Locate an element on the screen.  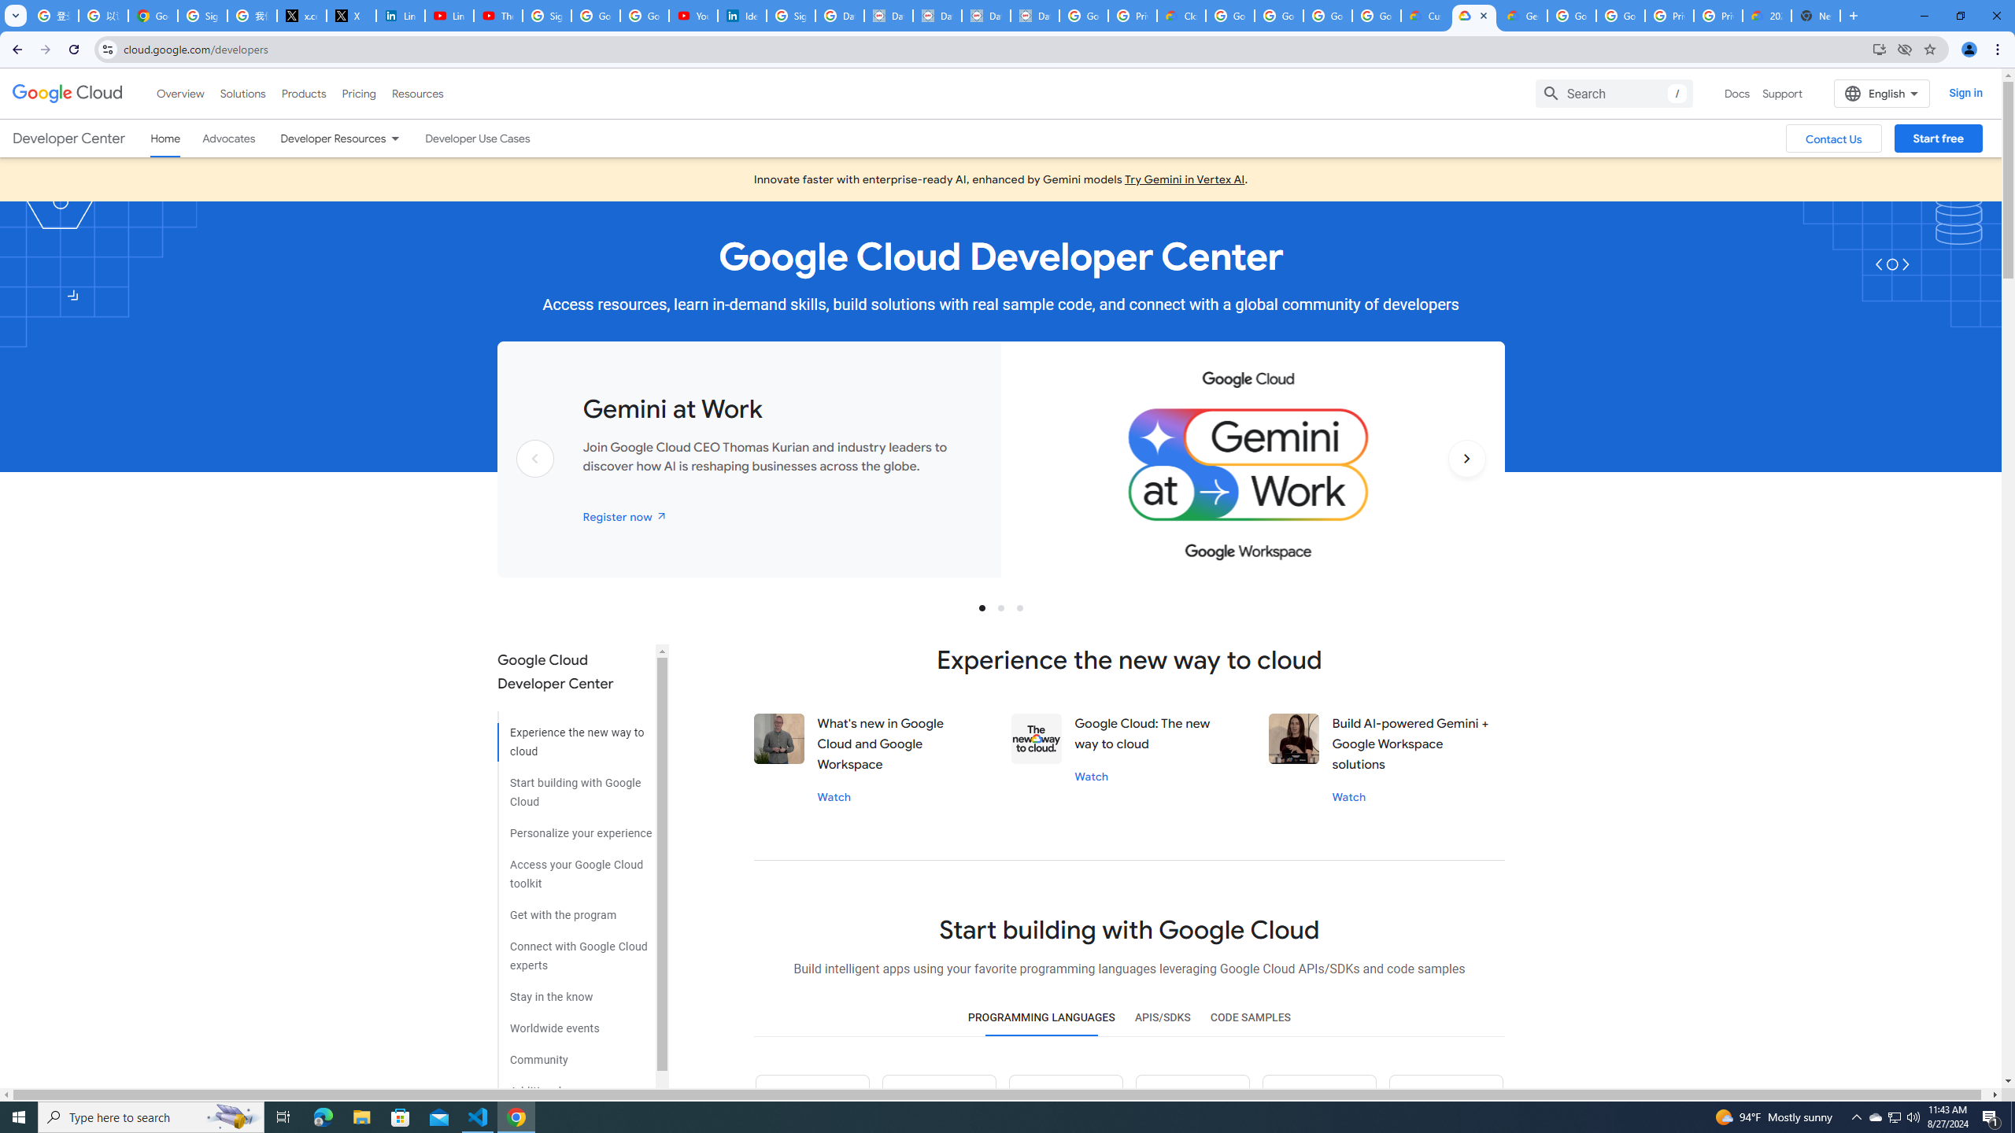
X is located at coordinates (351, 16).